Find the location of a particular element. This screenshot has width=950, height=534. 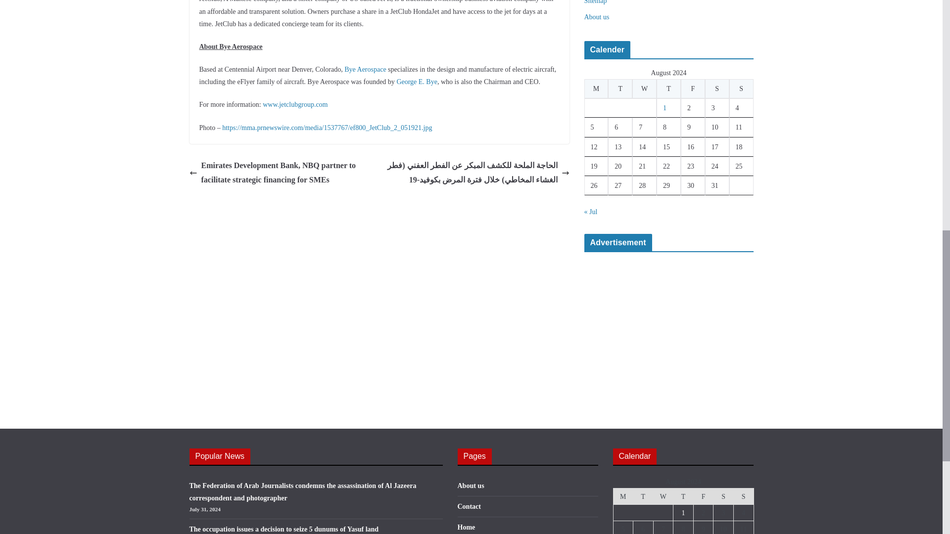

Monday is located at coordinates (596, 88).